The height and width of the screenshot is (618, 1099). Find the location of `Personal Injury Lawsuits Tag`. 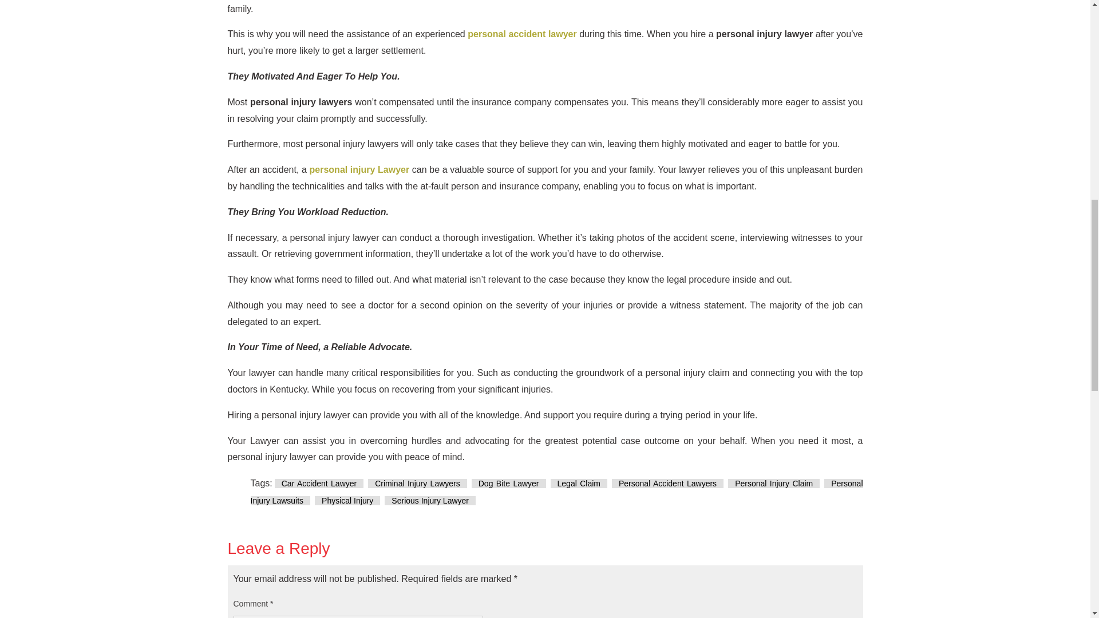

Personal Injury Lawsuits Tag is located at coordinates (556, 492).